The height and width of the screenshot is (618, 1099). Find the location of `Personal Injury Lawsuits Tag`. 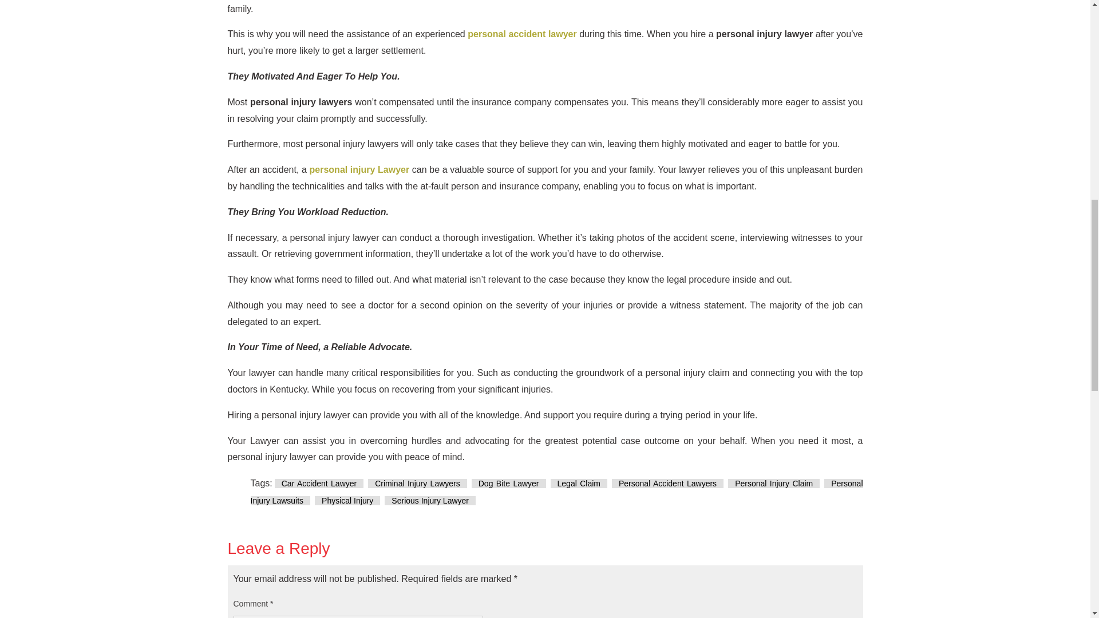

Personal Injury Lawsuits Tag is located at coordinates (556, 492).